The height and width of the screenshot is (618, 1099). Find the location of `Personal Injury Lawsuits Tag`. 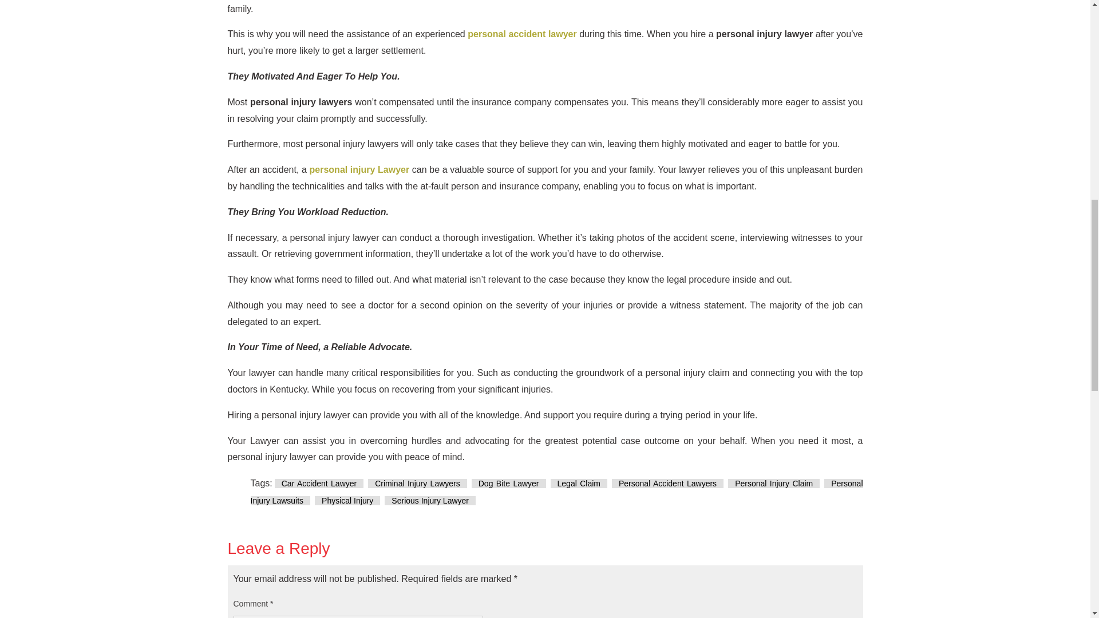

Personal Injury Lawsuits Tag is located at coordinates (556, 492).